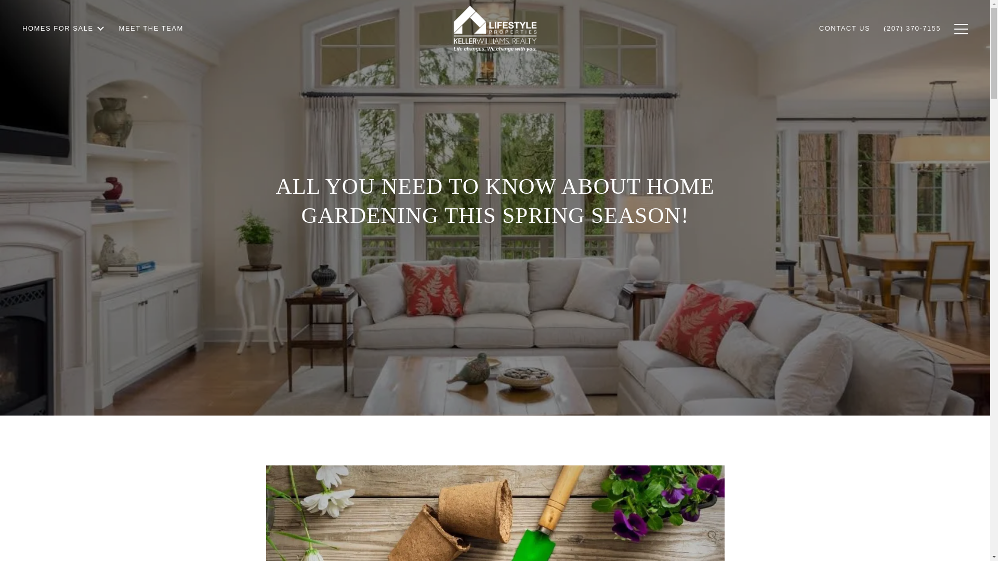  Describe the element at coordinates (63, 56) in the screenshot. I see `HOMES FOR SALE` at that location.